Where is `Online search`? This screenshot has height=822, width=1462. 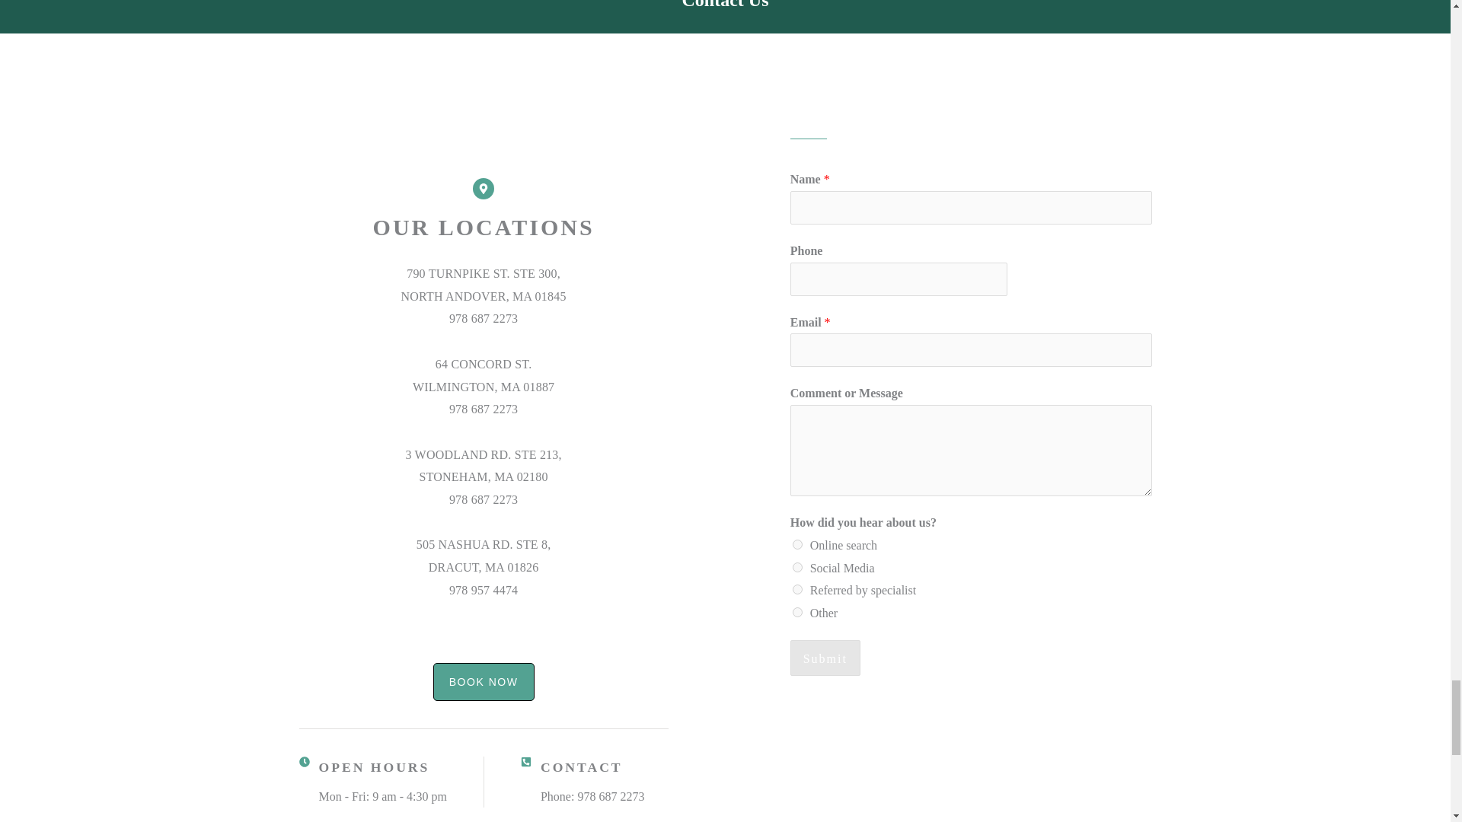
Online search is located at coordinates (797, 544).